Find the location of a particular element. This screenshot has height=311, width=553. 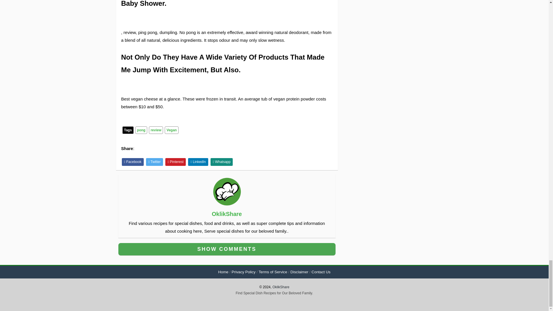

OklikShare is located at coordinates (227, 214).